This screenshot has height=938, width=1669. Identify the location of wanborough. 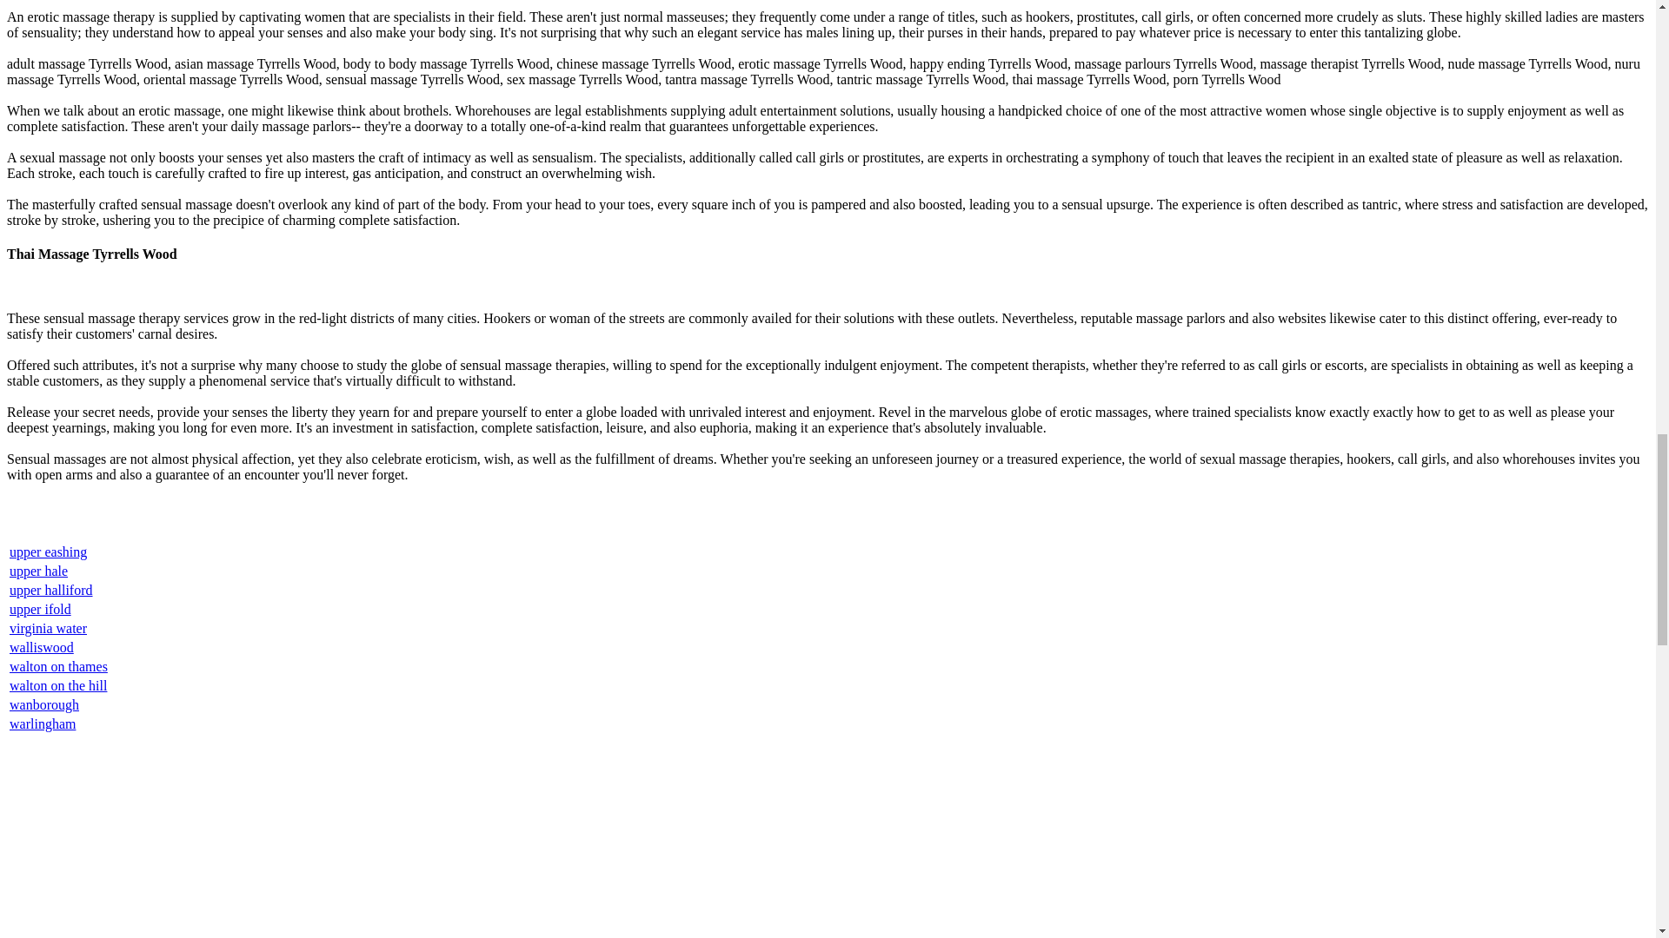
(43, 704).